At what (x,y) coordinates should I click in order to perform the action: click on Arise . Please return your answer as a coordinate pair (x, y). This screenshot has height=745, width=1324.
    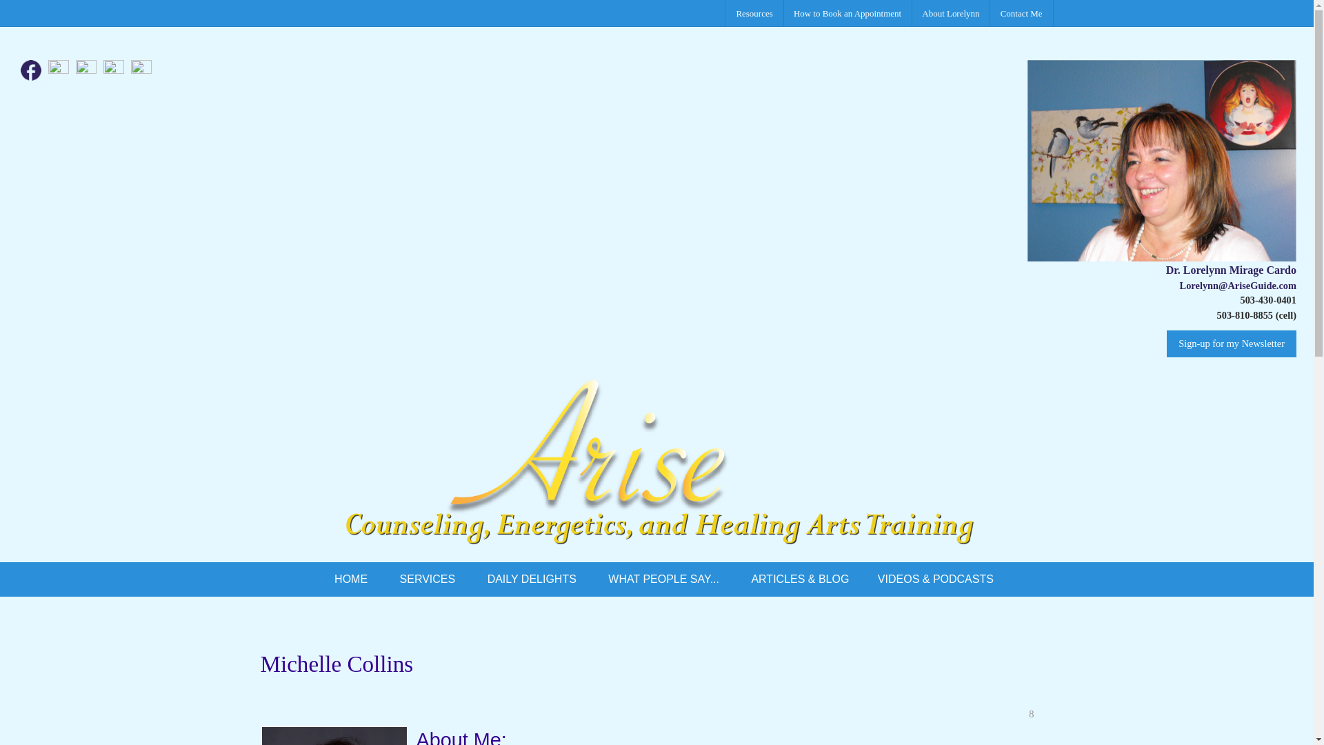
    Looking at the image, I should click on (656, 472).